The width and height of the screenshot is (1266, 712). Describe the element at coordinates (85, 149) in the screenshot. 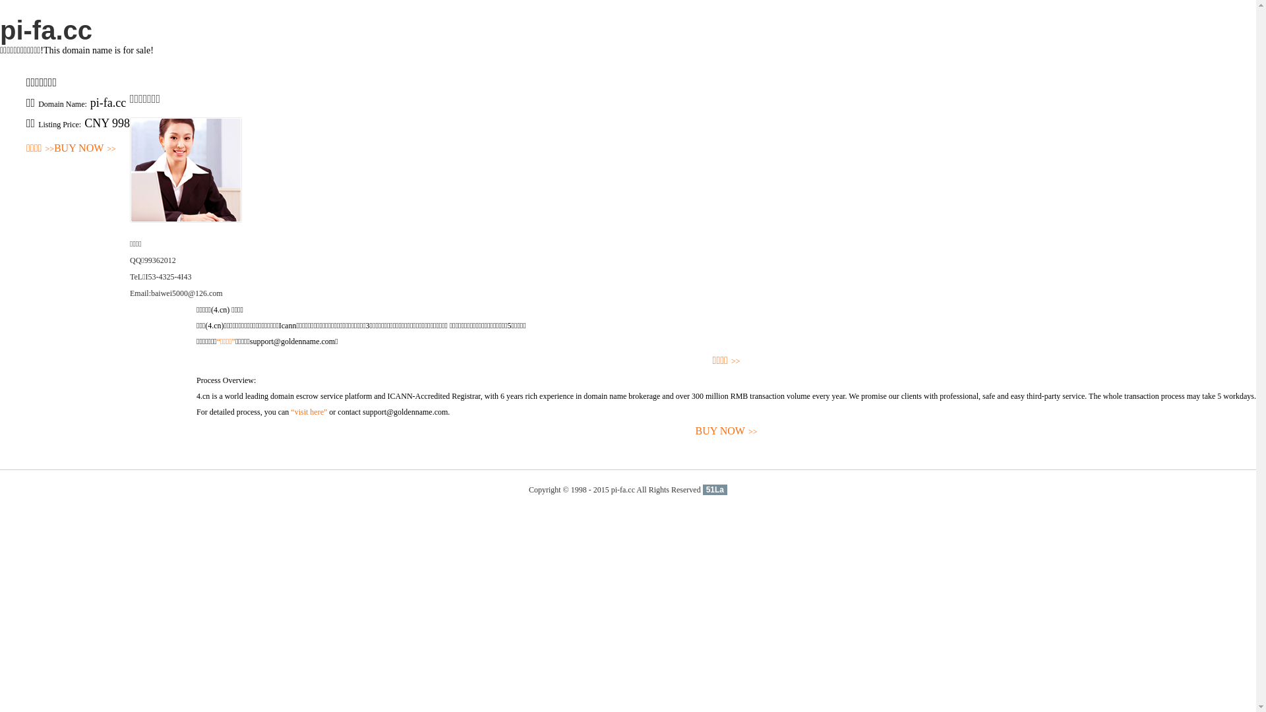

I see `BUY NOW>>` at that location.